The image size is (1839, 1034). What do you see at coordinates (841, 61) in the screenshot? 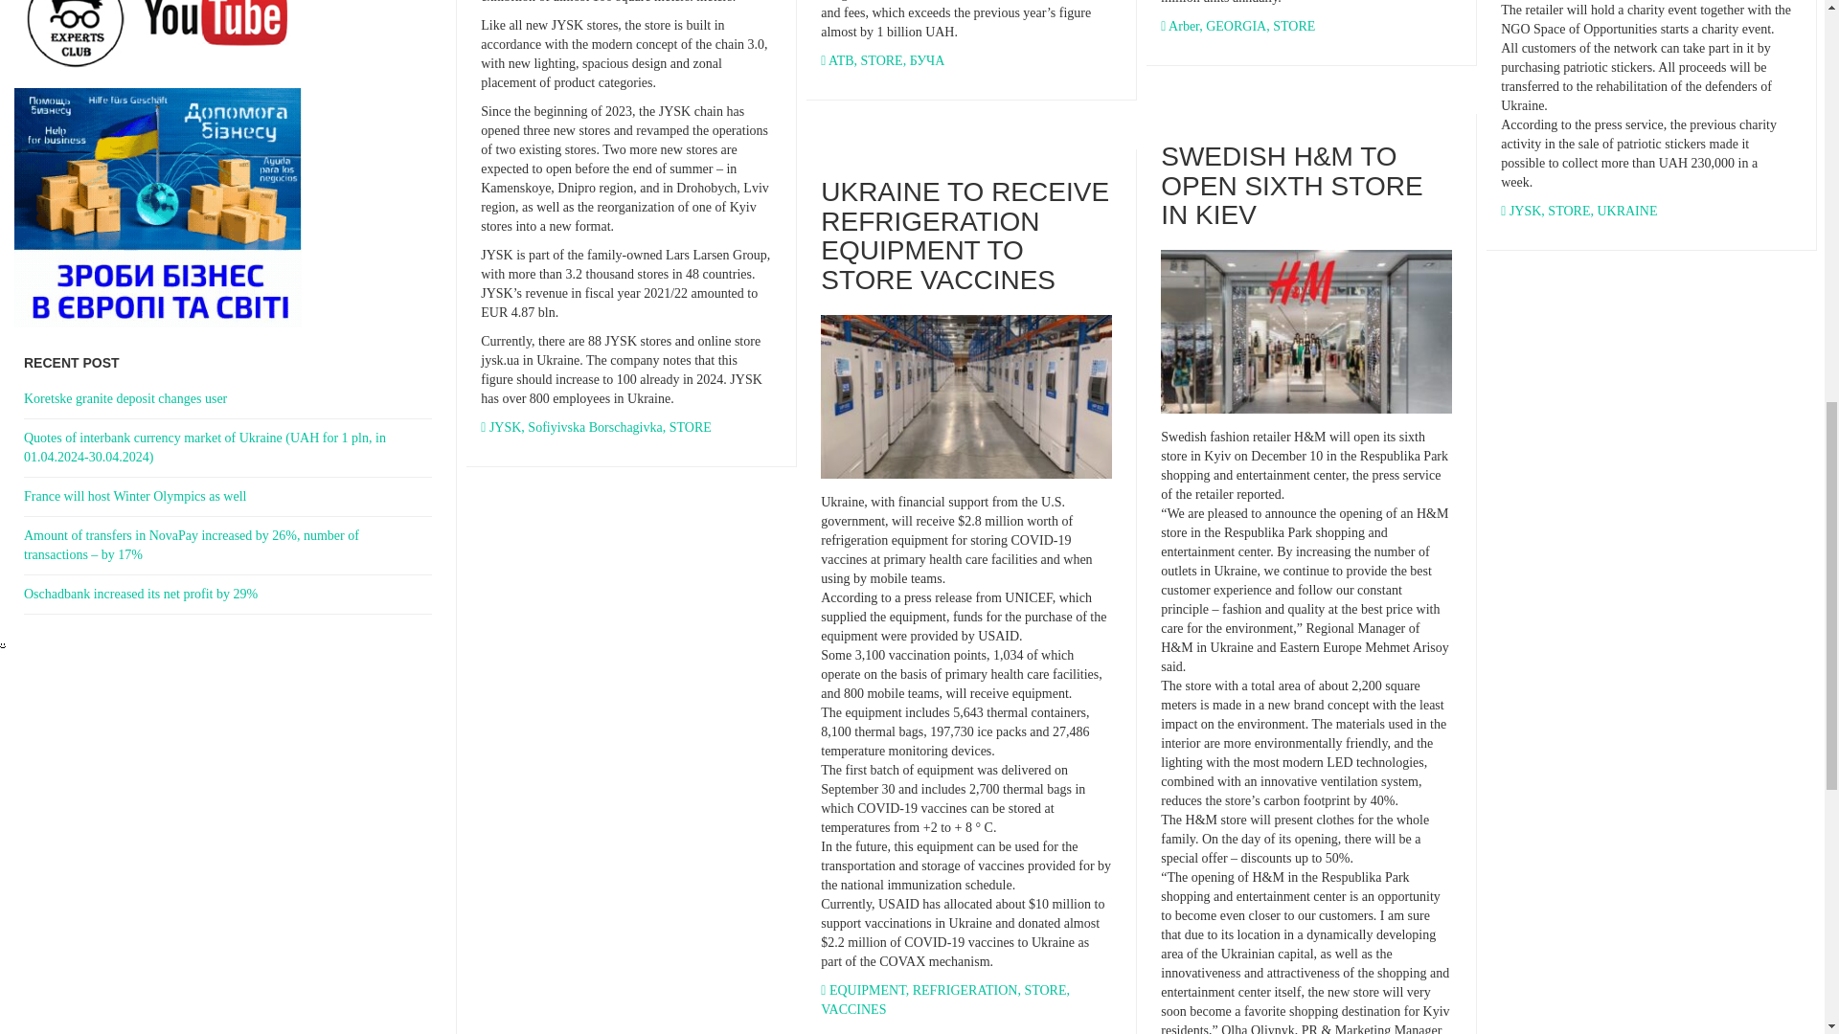
I see `ATB` at bounding box center [841, 61].